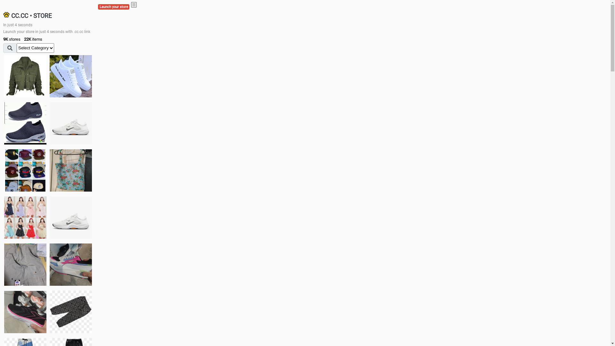 The image size is (615, 346). I want to click on Zapatillas pumas, so click(71, 265).